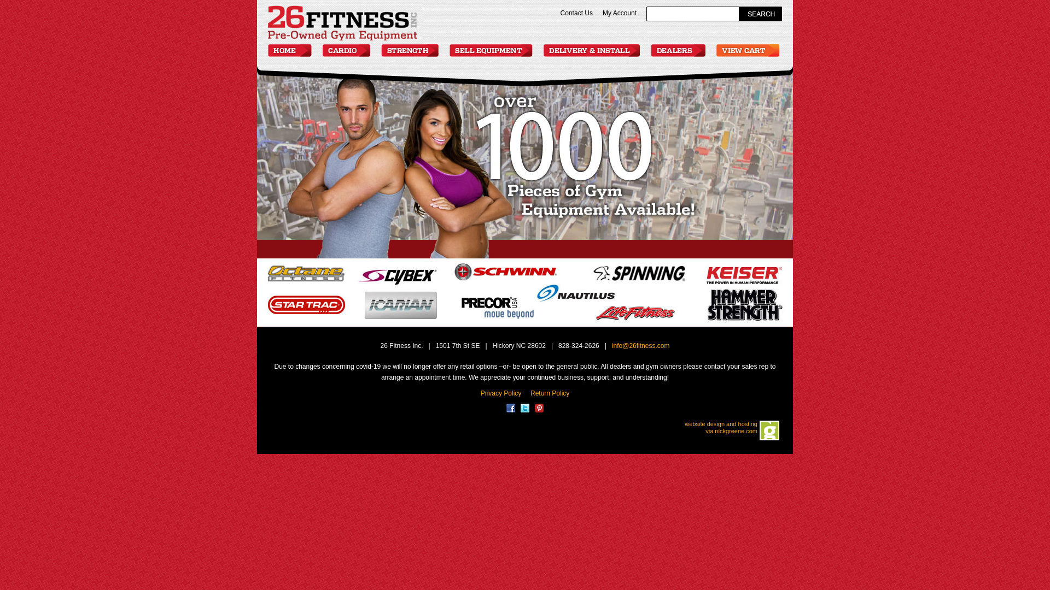  What do you see at coordinates (550, 393) in the screenshot?
I see `Return Policy` at bounding box center [550, 393].